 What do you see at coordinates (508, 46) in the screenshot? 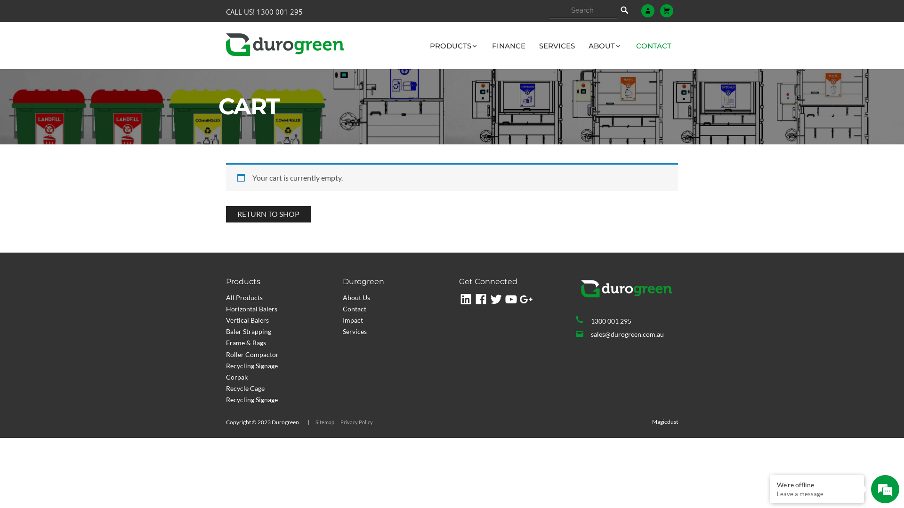
I see `FINANCE` at bounding box center [508, 46].